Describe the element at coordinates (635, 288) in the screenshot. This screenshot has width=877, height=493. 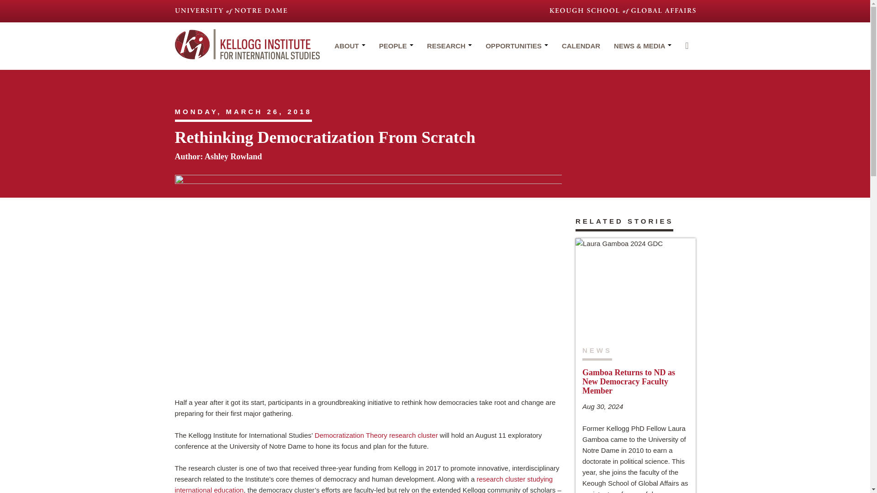
I see `Laura Gamboa 2024 GDC` at that location.